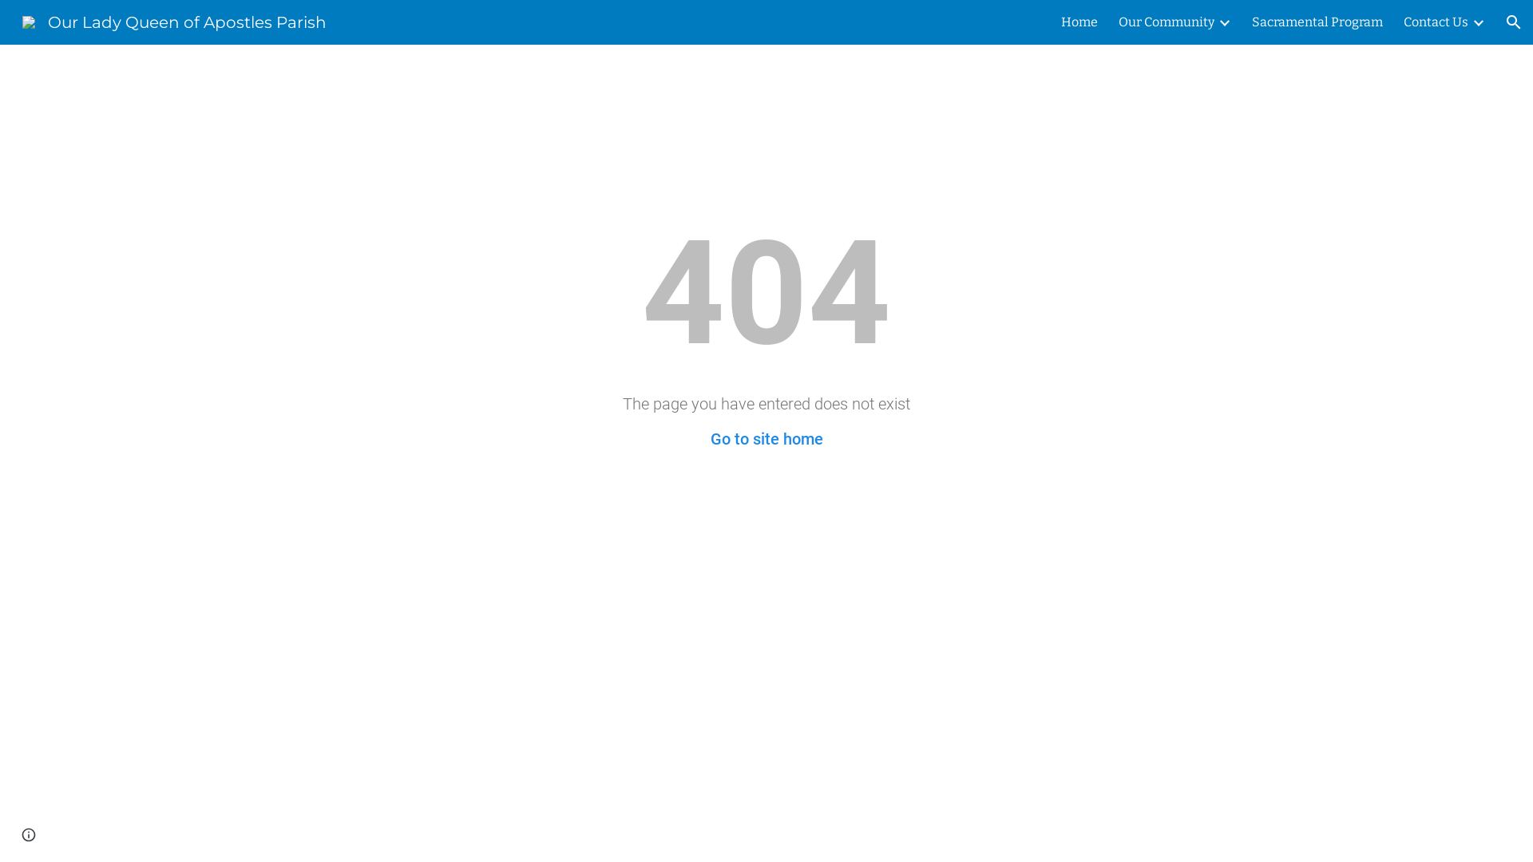  What do you see at coordinates (1167, 22) in the screenshot?
I see `Our Community` at bounding box center [1167, 22].